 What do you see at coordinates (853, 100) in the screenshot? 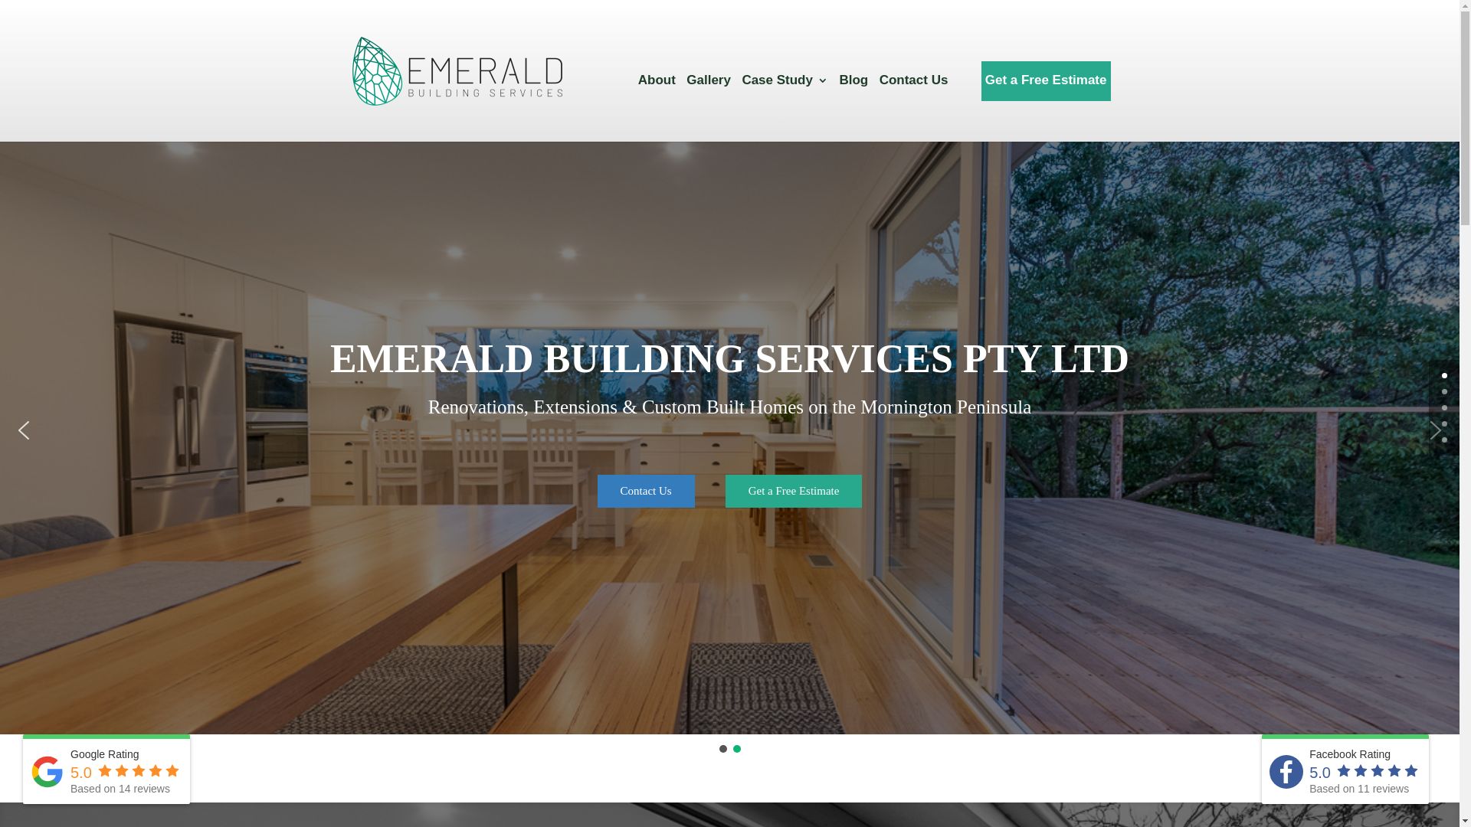
I see `Blog` at bounding box center [853, 100].